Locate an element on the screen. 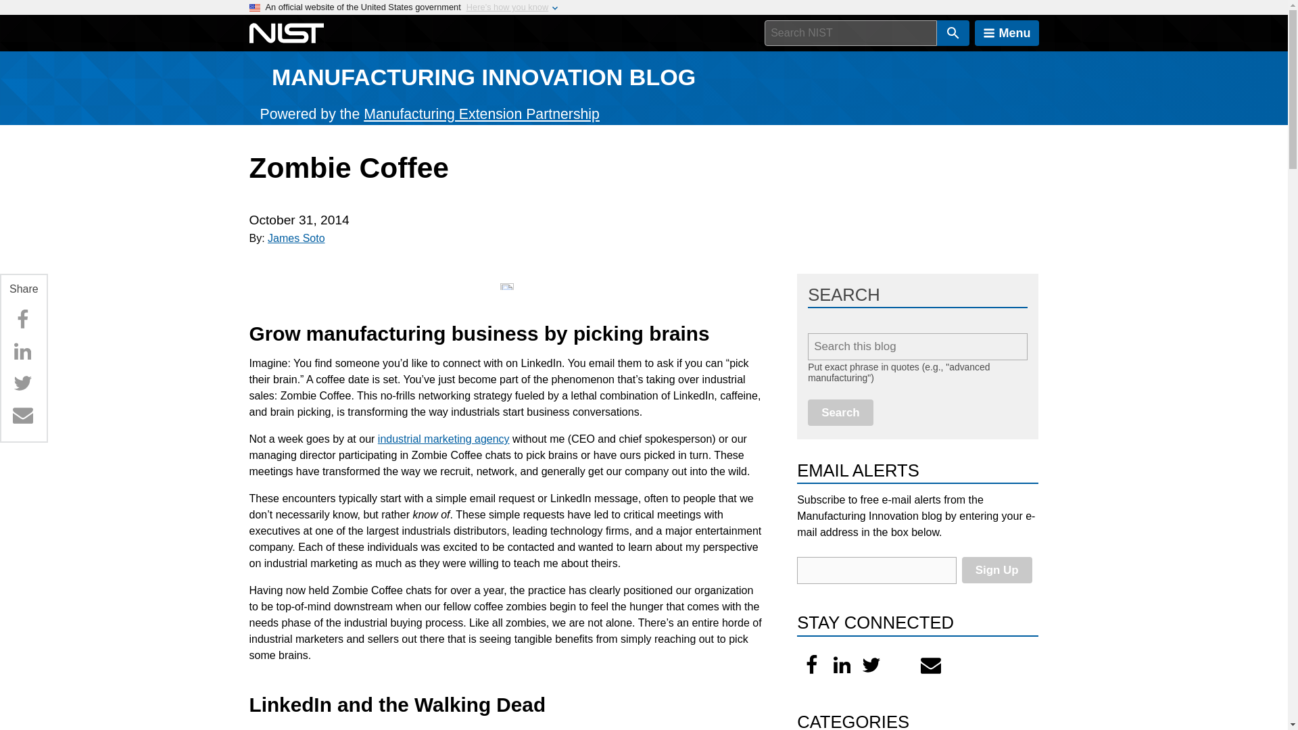 This screenshot has width=1298, height=730. Menu is located at coordinates (1007, 33).